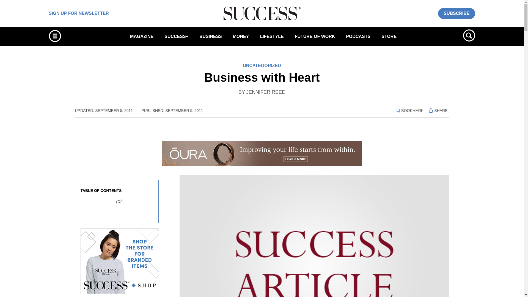 The image size is (528, 297). Describe the element at coordinates (79, 13) in the screenshot. I see `SIGN UP FOR NEWSLETTER` at that location.